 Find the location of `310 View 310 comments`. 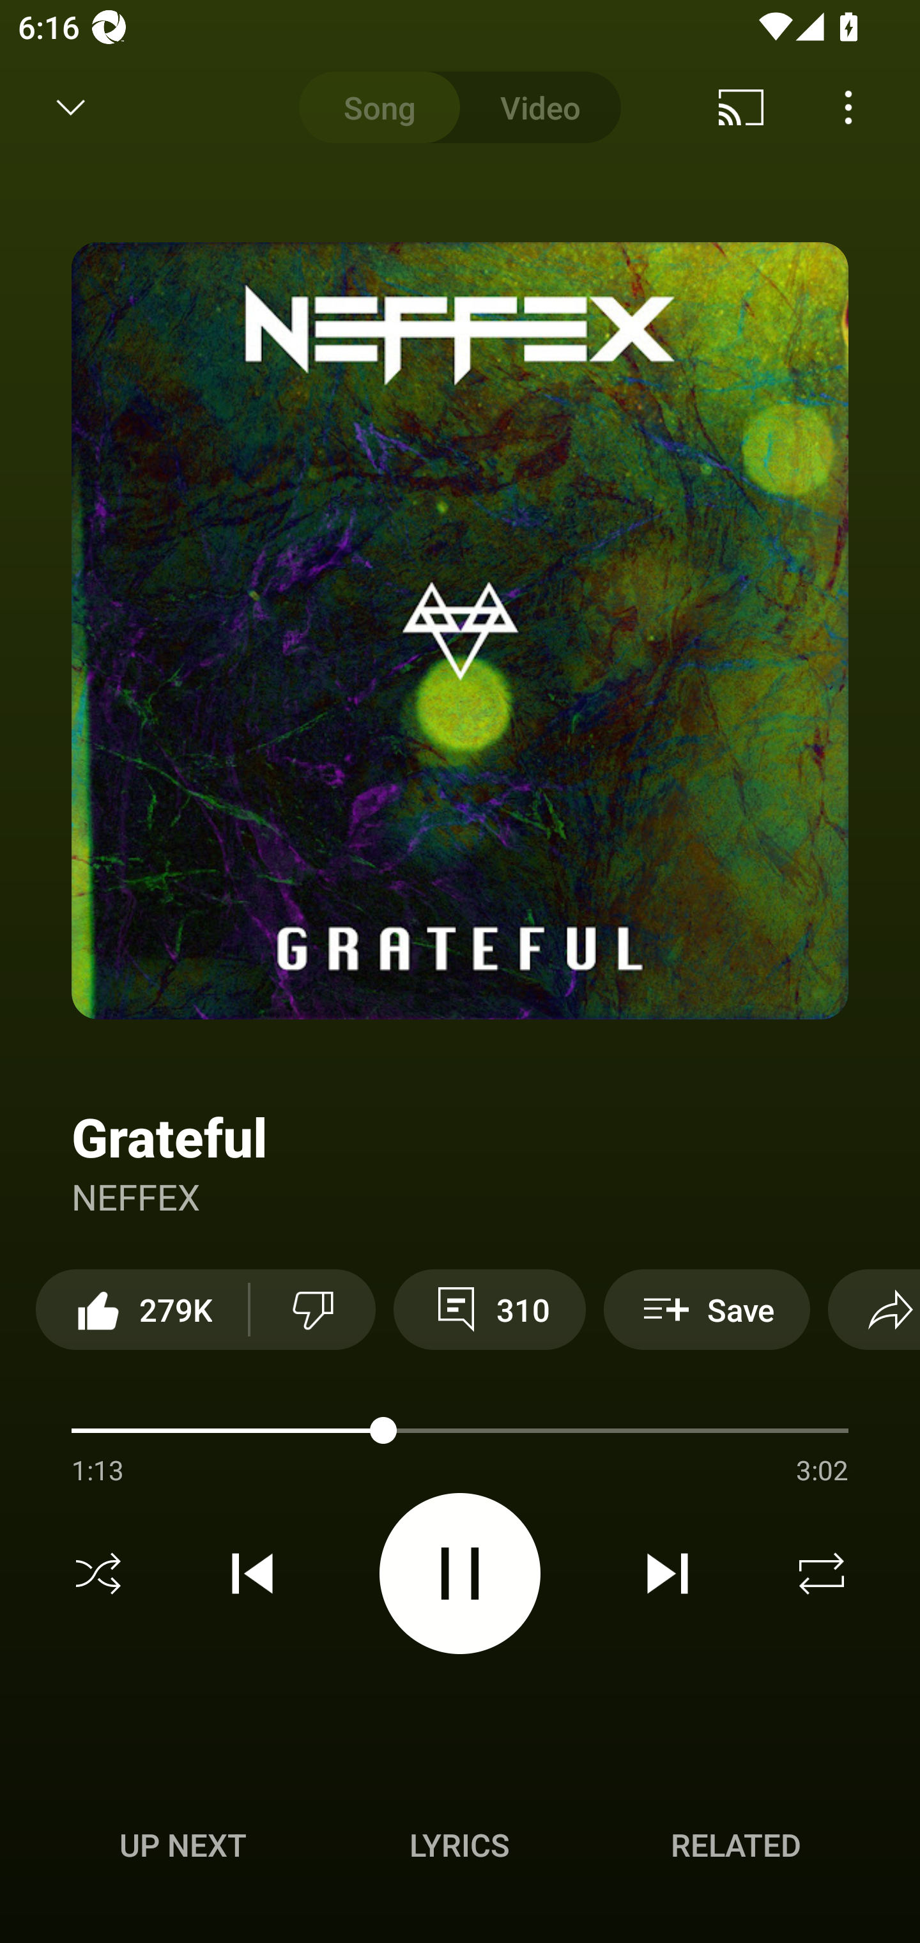

310 View 310 comments is located at coordinates (489, 1309).